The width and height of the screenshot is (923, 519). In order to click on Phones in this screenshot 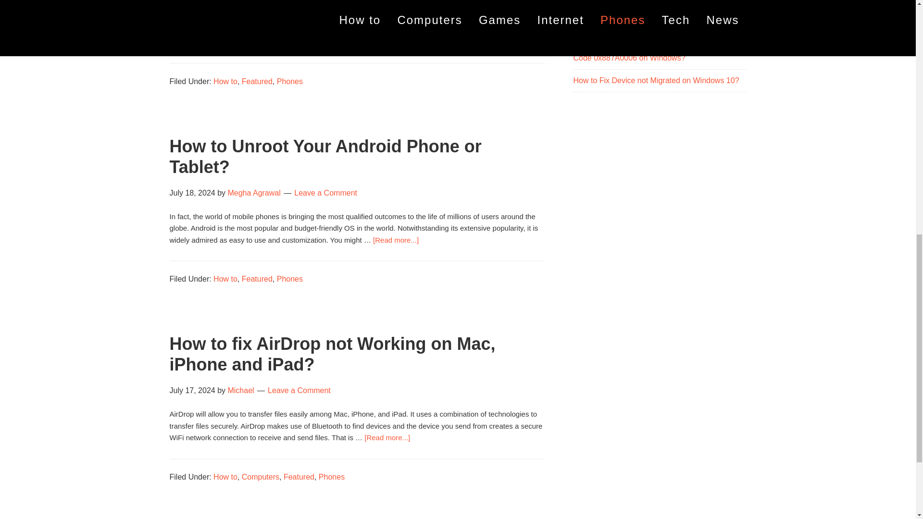, I will do `click(289, 81)`.